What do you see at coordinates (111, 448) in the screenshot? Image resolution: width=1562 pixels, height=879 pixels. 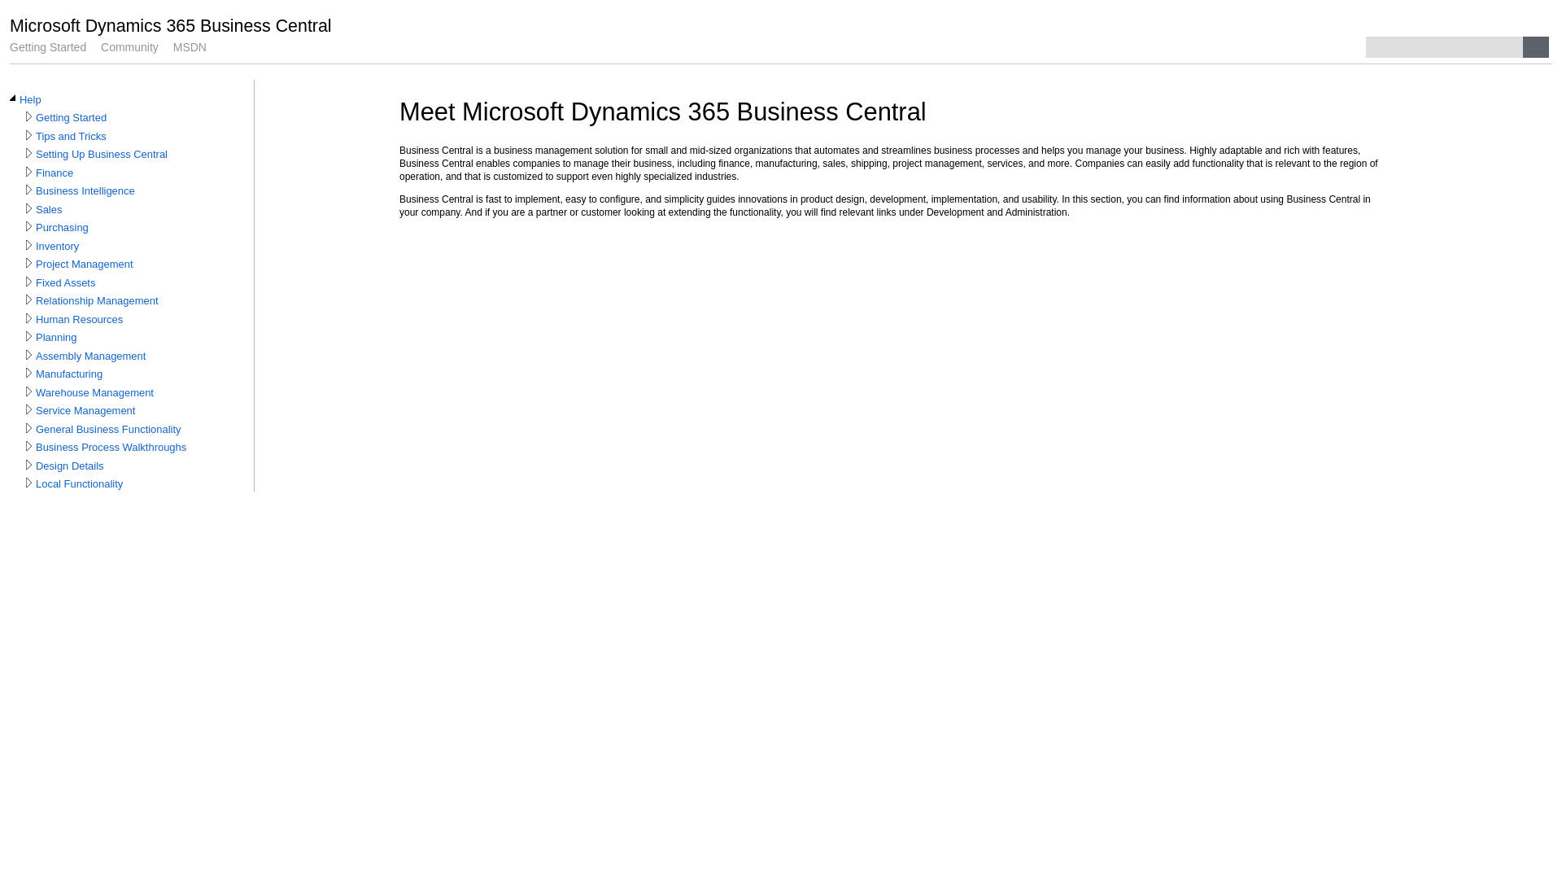 I see `Business Process Walkthroughs` at bounding box center [111, 448].